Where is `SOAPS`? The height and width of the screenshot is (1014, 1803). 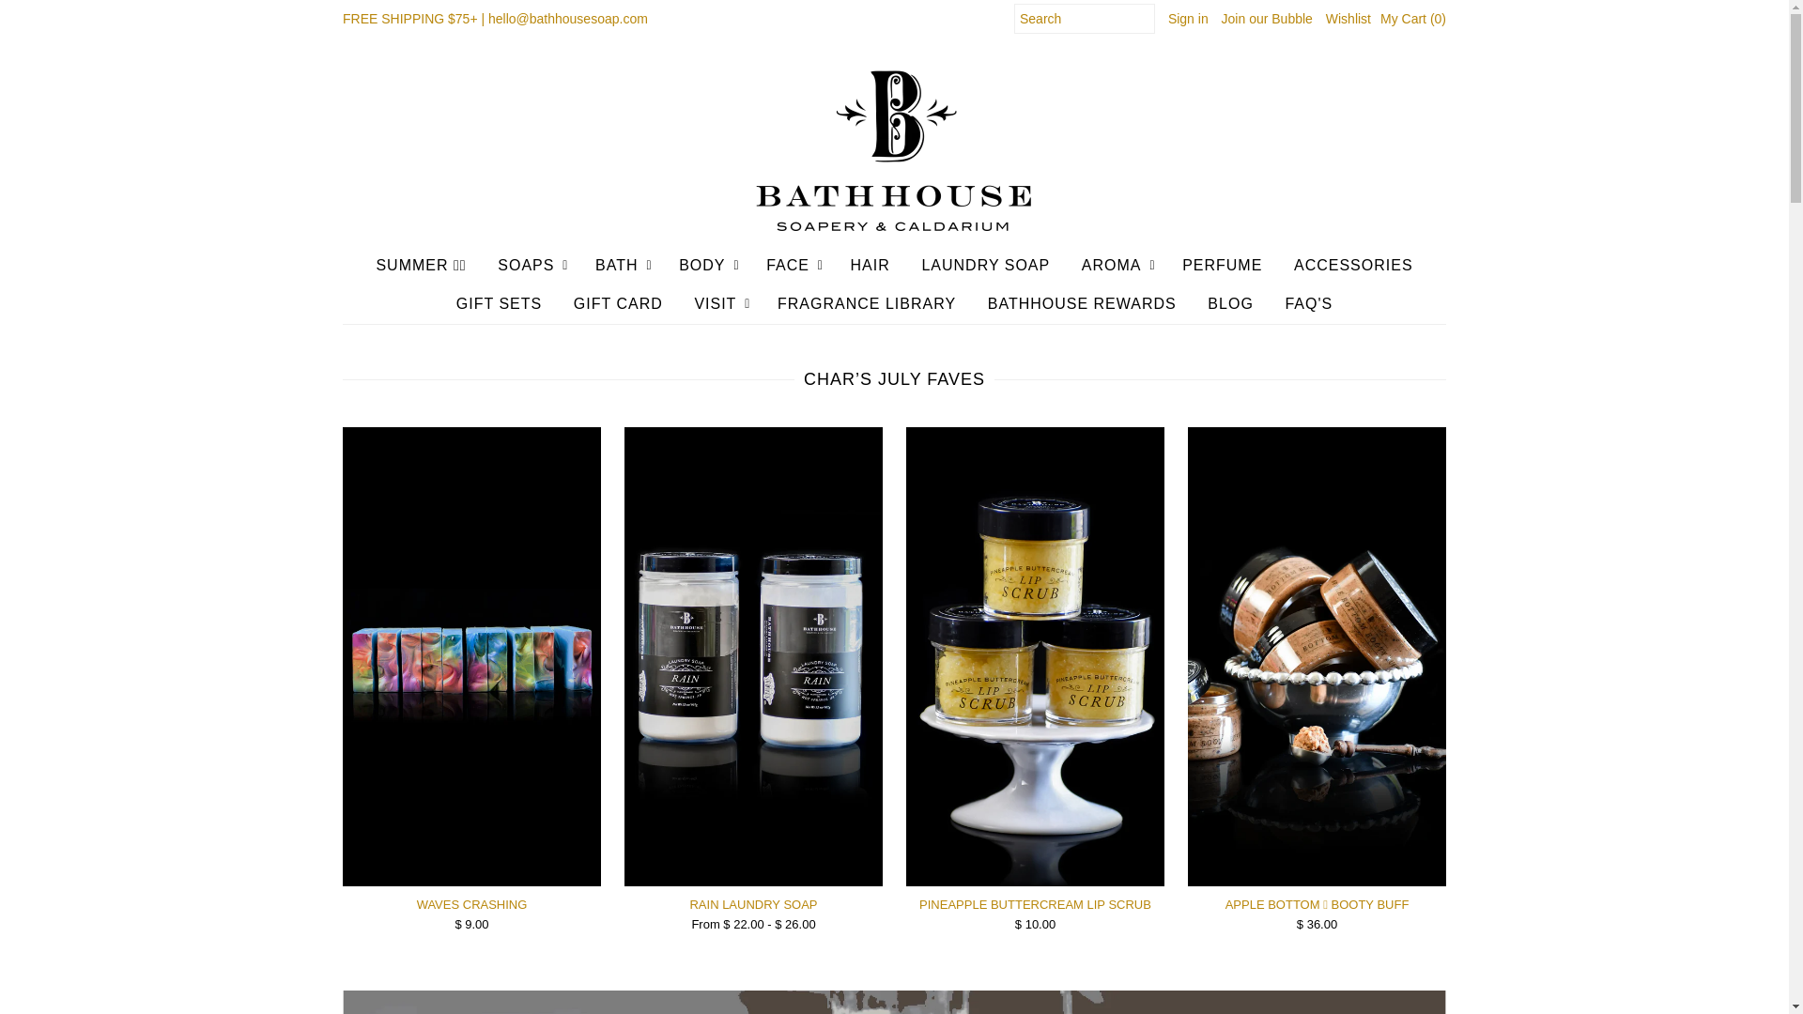
SOAPS is located at coordinates (525, 266).